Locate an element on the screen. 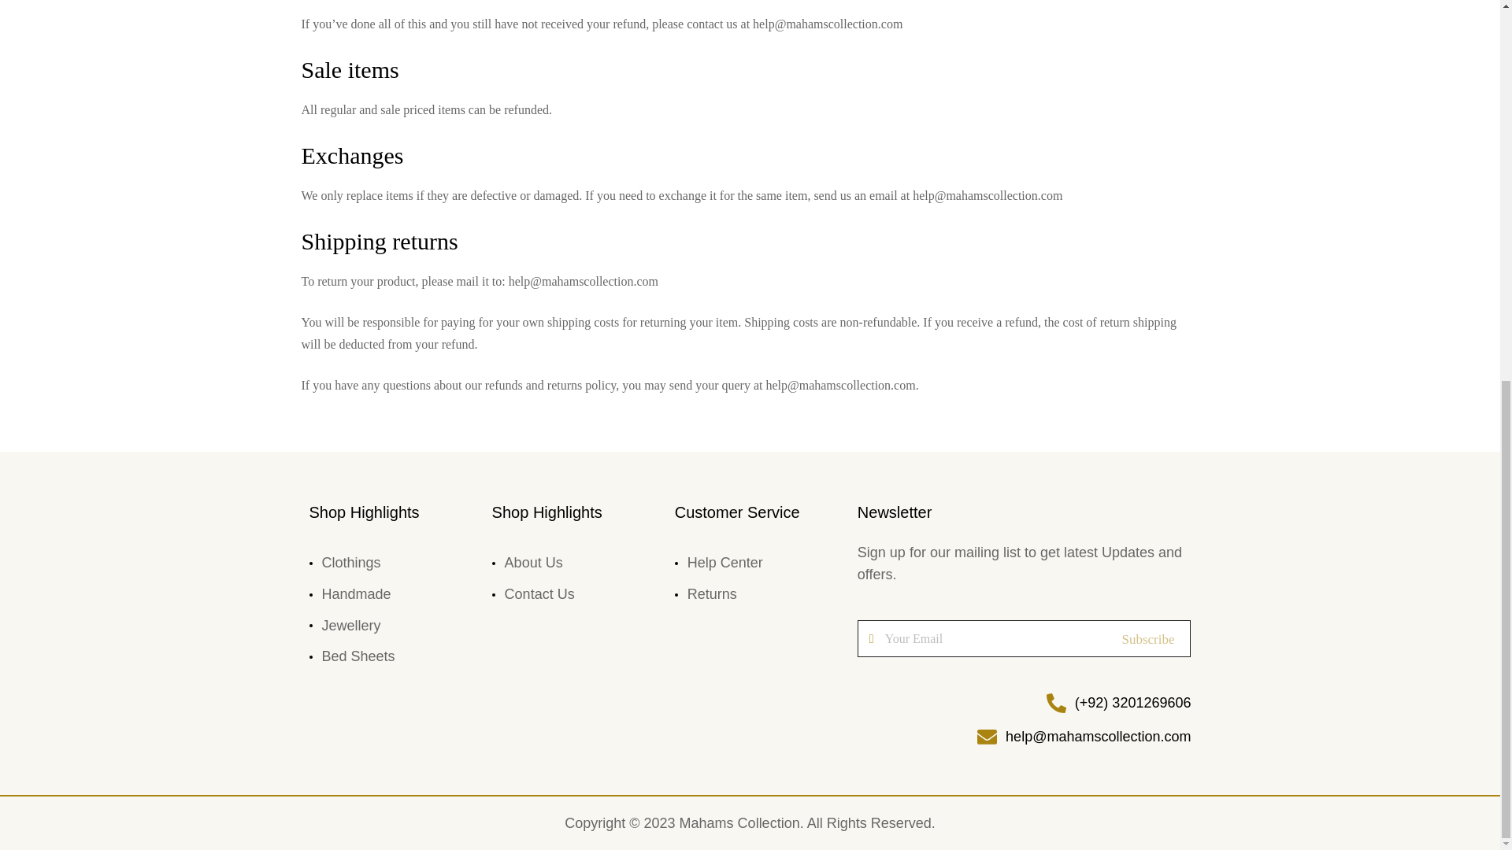 Image resolution: width=1512 pixels, height=850 pixels. About Us is located at coordinates (533, 563).